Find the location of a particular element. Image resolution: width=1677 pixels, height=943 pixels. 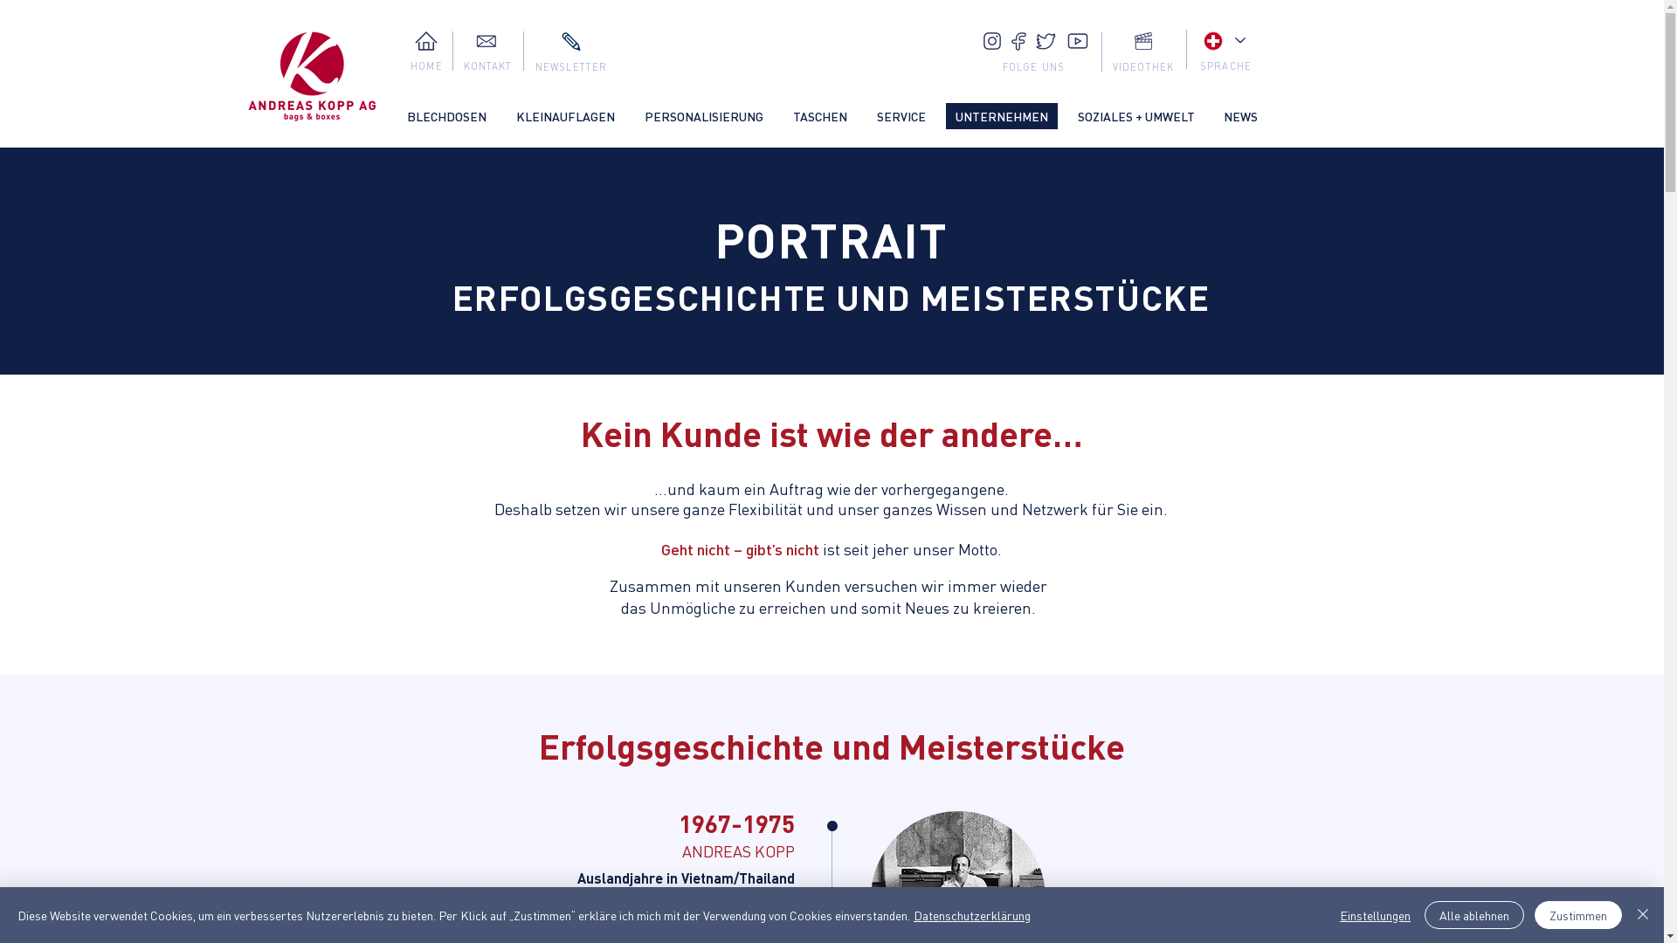

Videothek is located at coordinates (1142, 41).